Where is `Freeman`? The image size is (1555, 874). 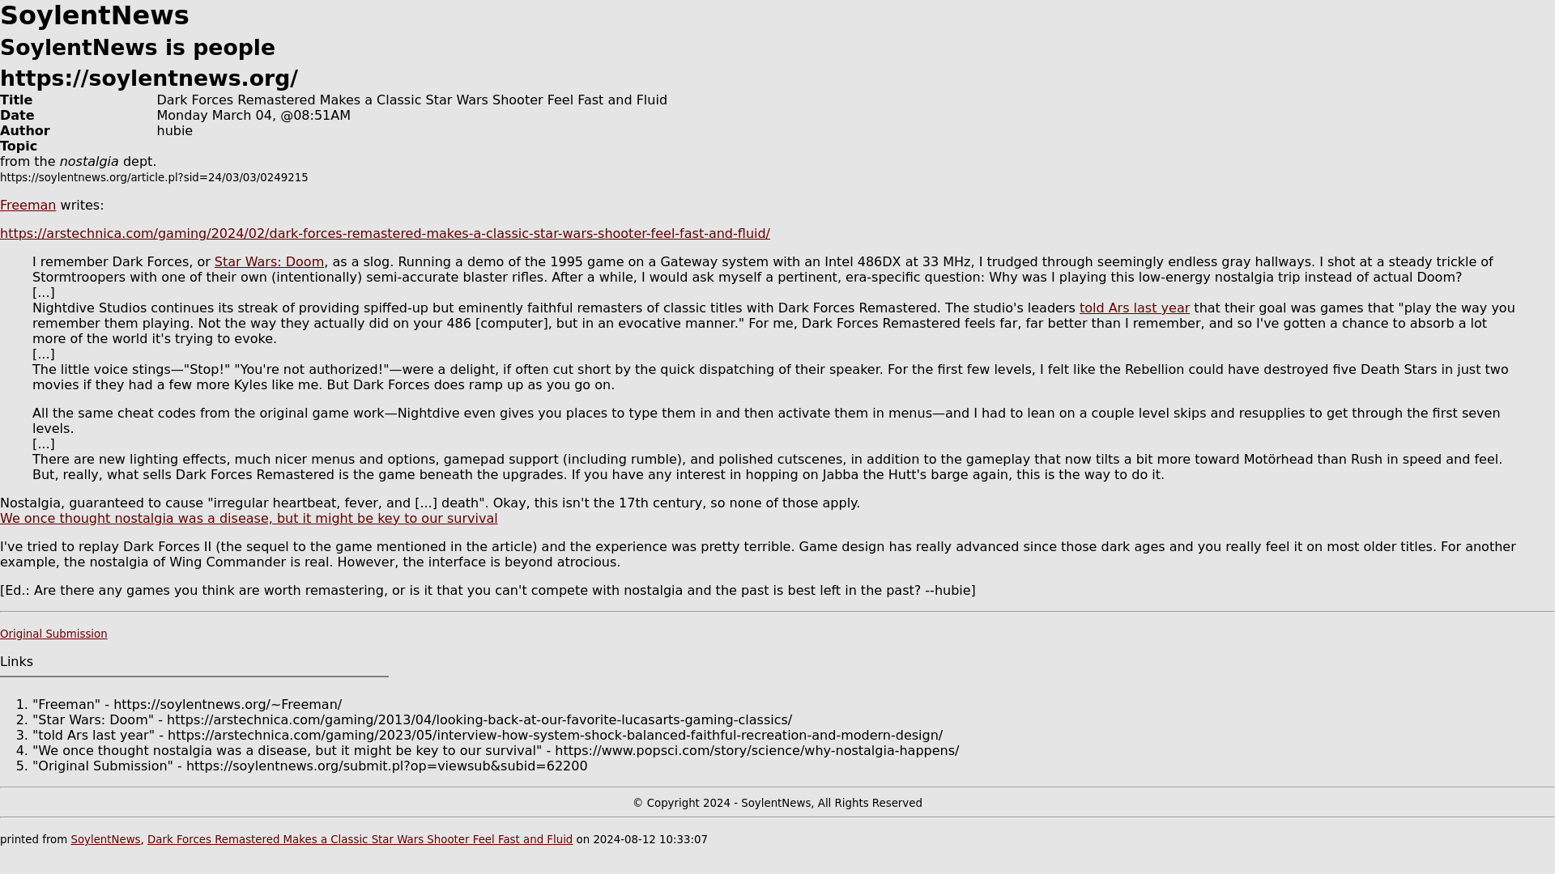 Freeman is located at coordinates (28, 206).